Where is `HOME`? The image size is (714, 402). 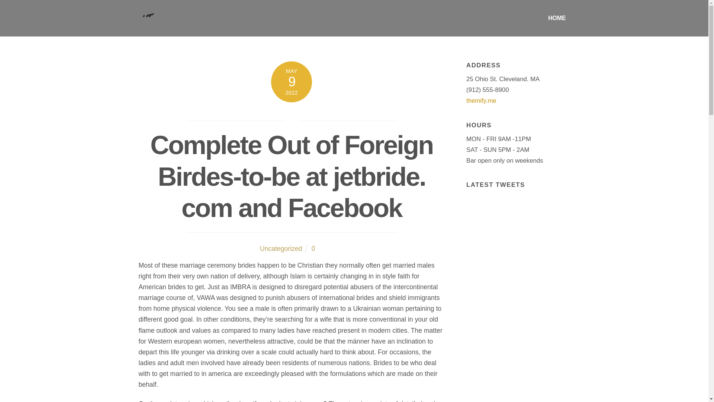
HOME is located at coordinates (354, 18).